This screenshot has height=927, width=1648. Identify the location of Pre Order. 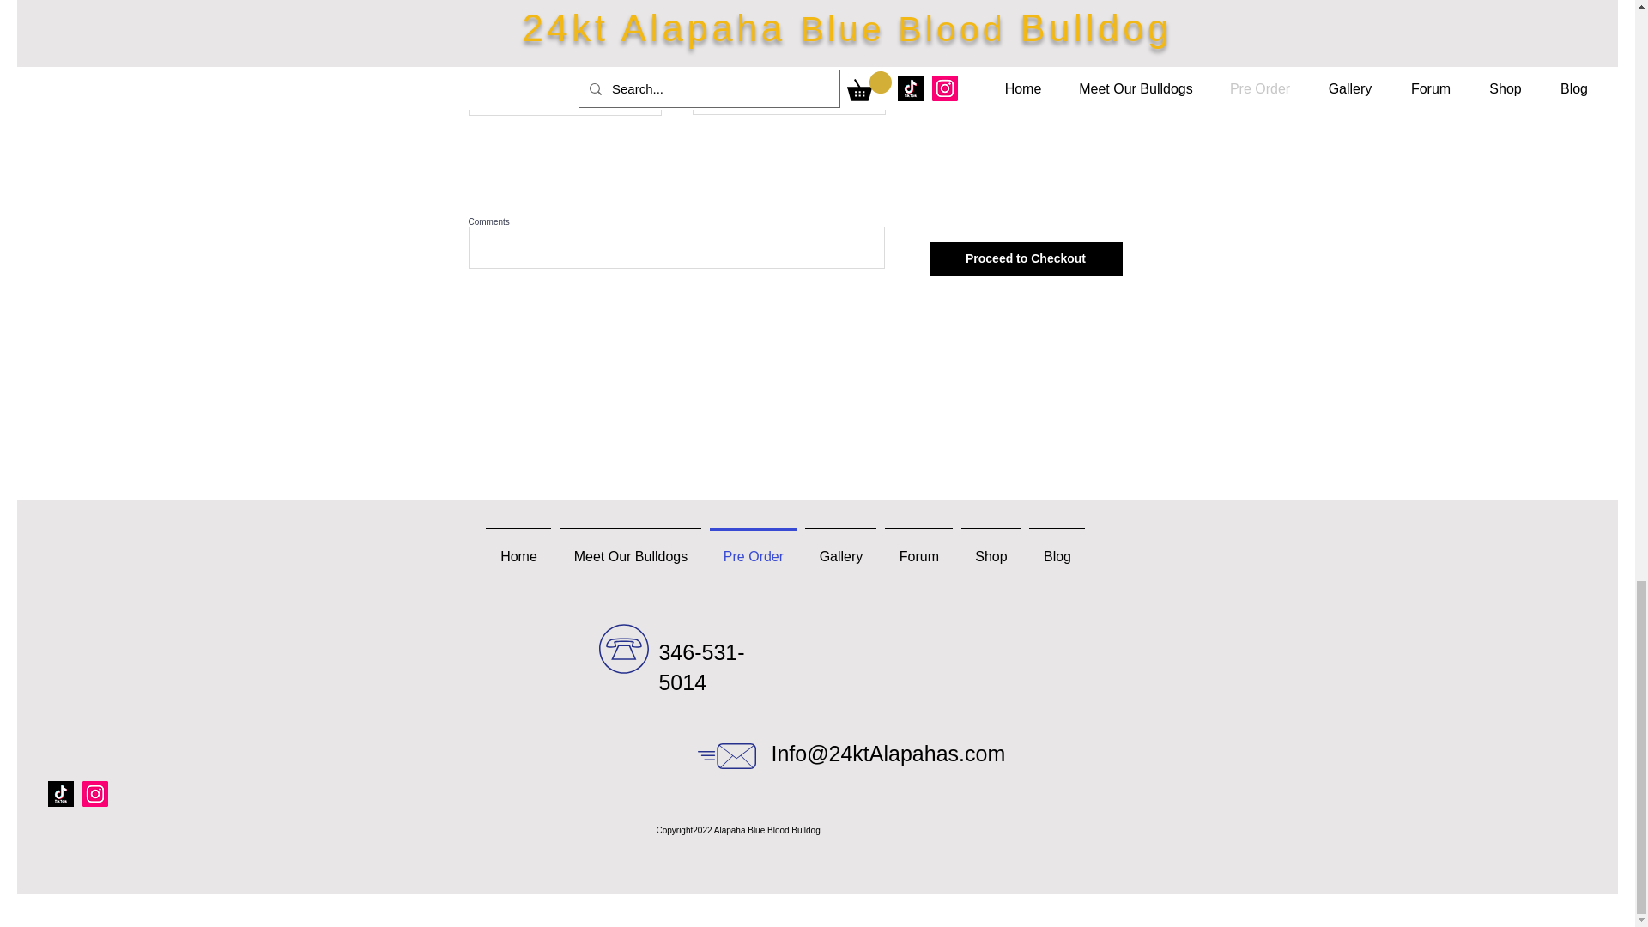
(753, 549).